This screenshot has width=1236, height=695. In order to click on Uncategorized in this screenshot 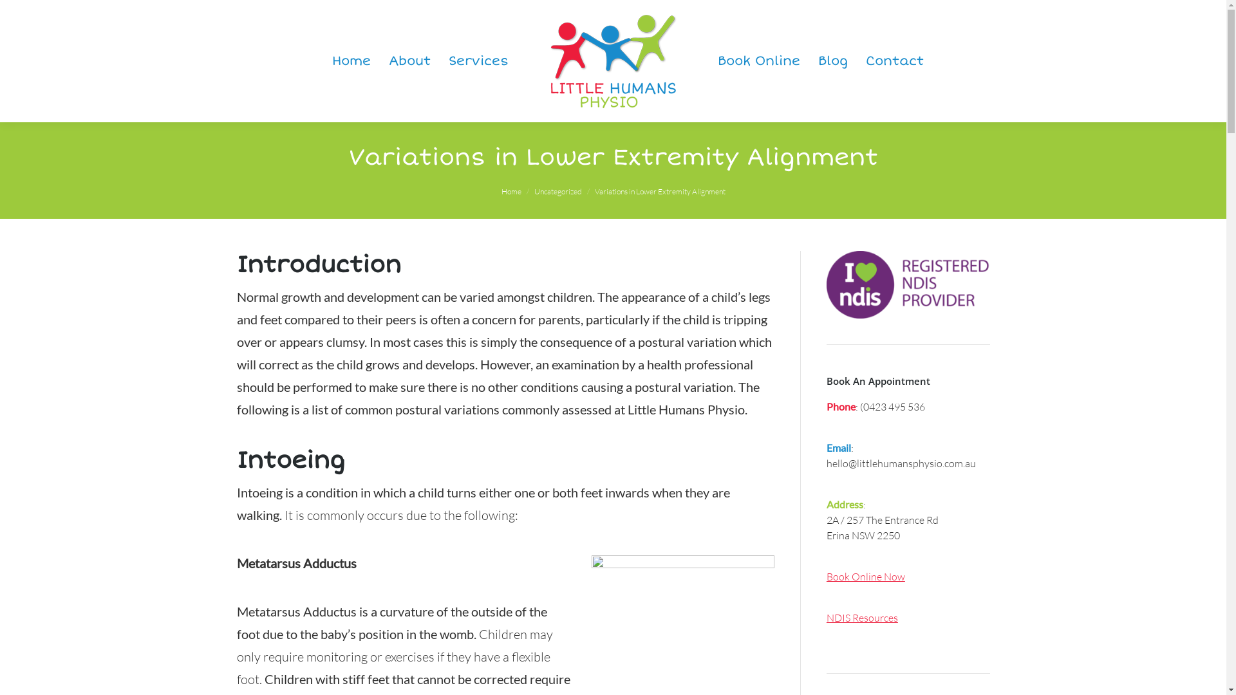, I will do `click(558, 192)`.